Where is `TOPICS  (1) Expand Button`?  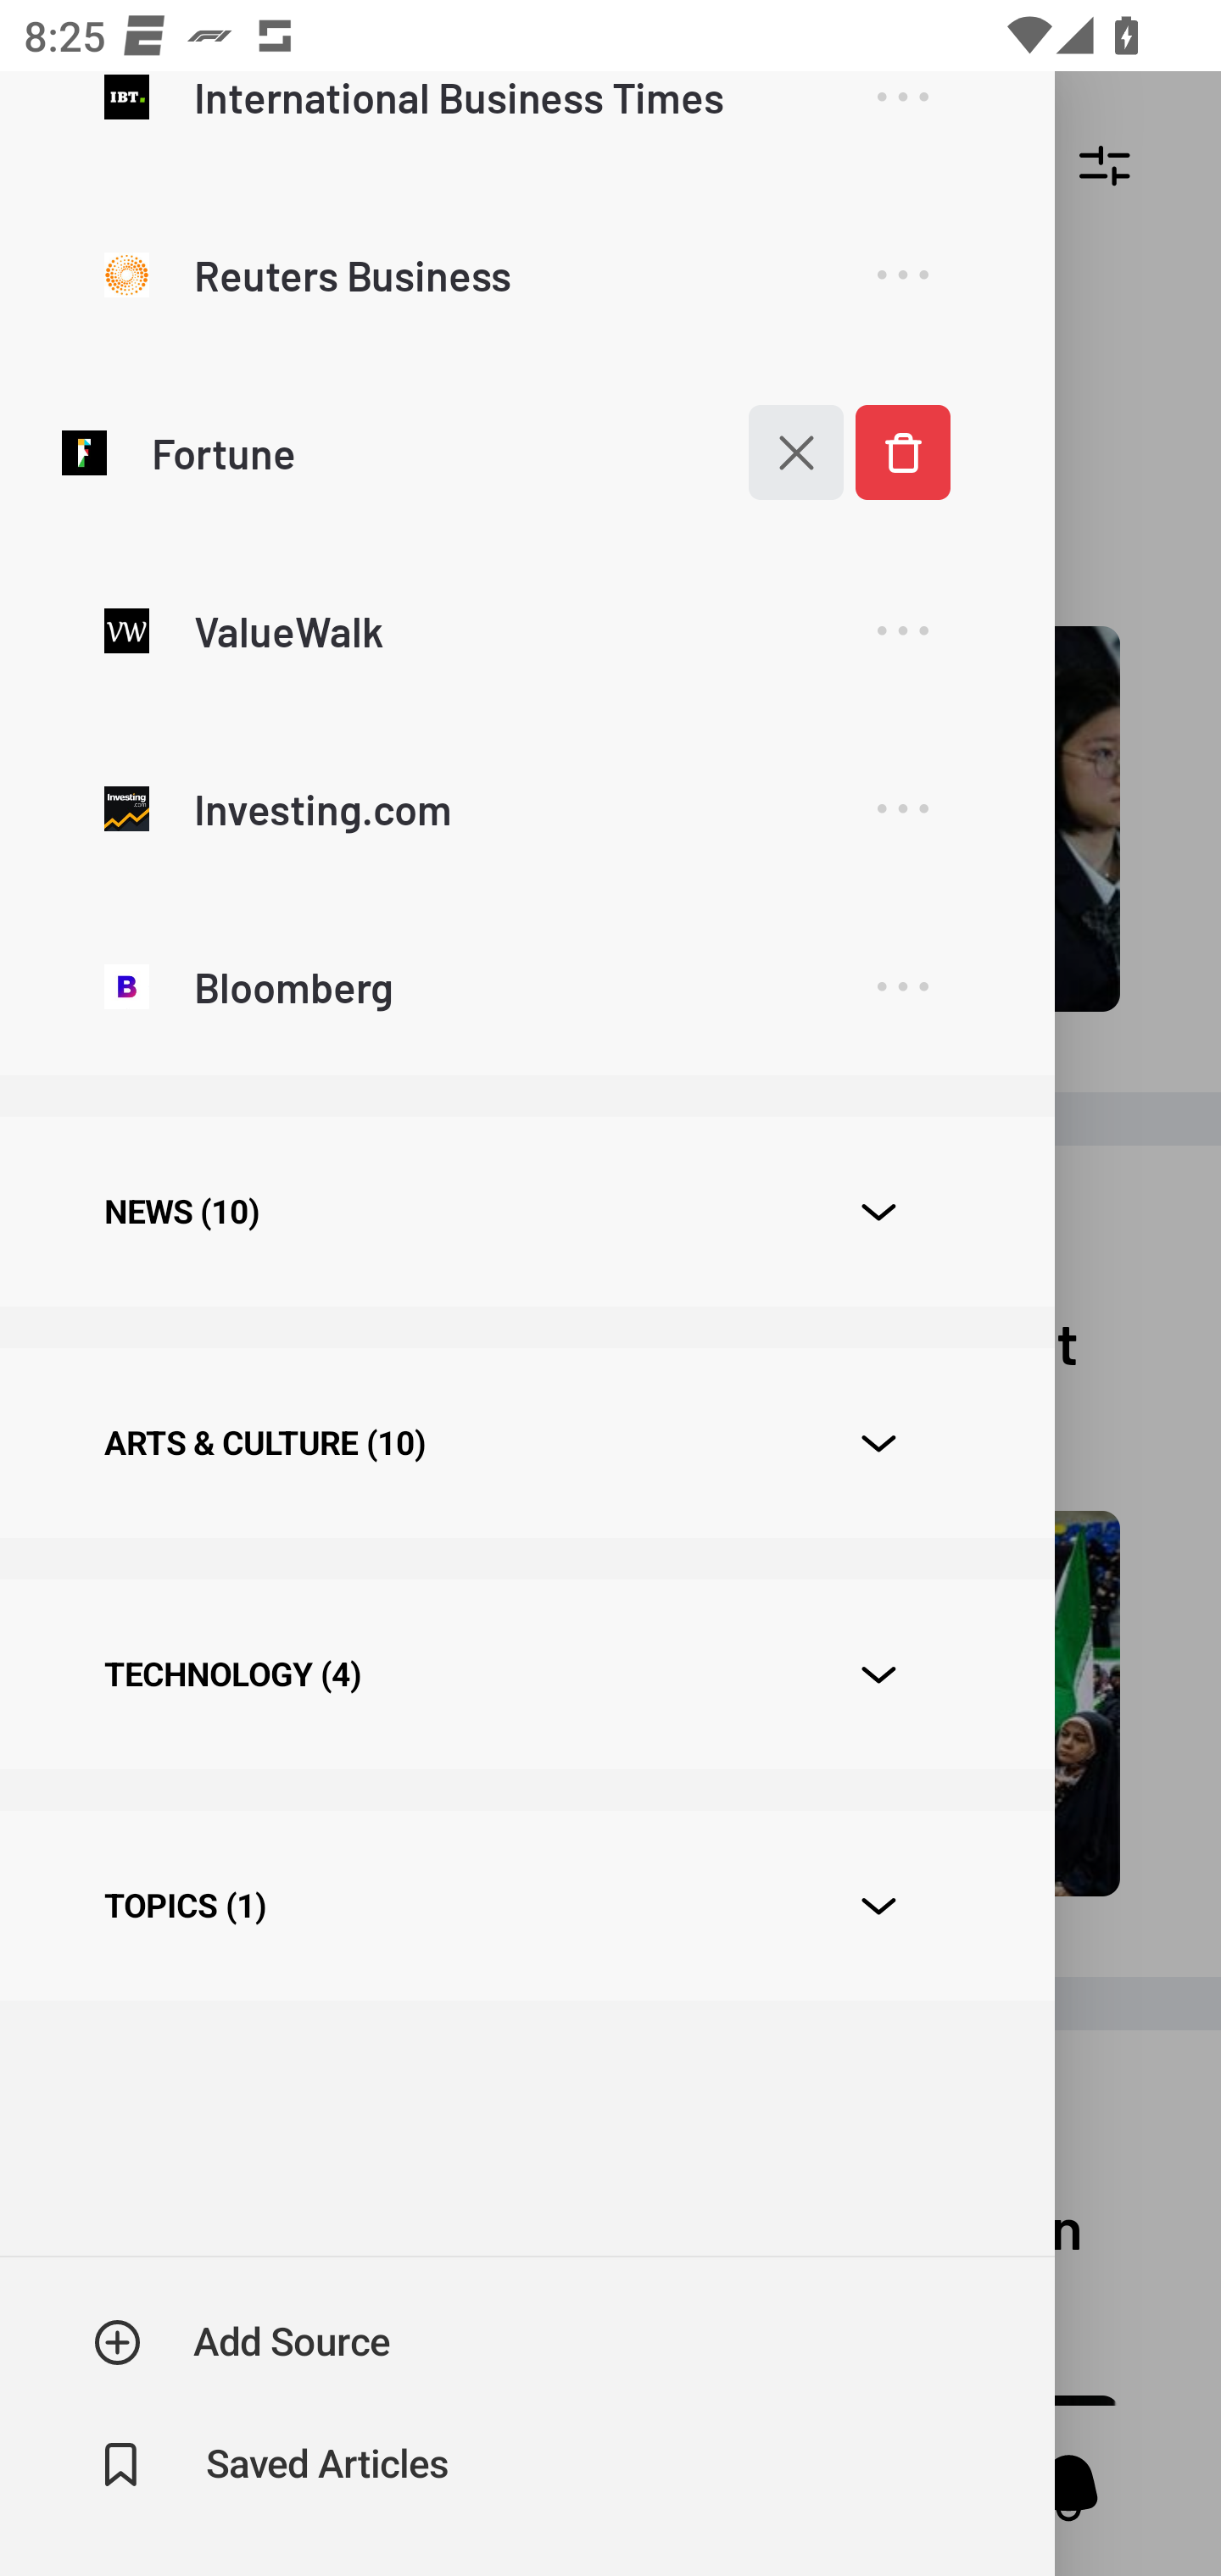
TOPICS  (1) Expand Button is located at coordinates (527, 1907).